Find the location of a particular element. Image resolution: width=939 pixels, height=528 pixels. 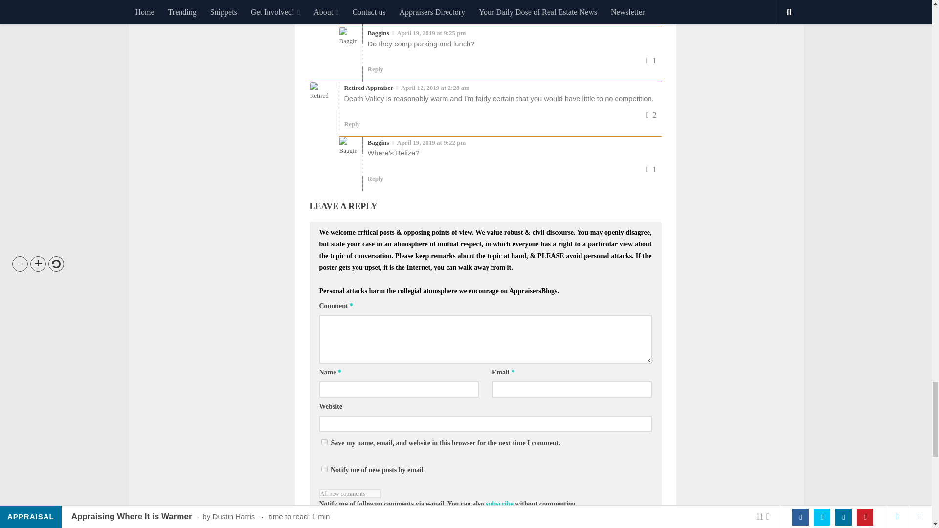

1 is located at coordinates (324, 468).